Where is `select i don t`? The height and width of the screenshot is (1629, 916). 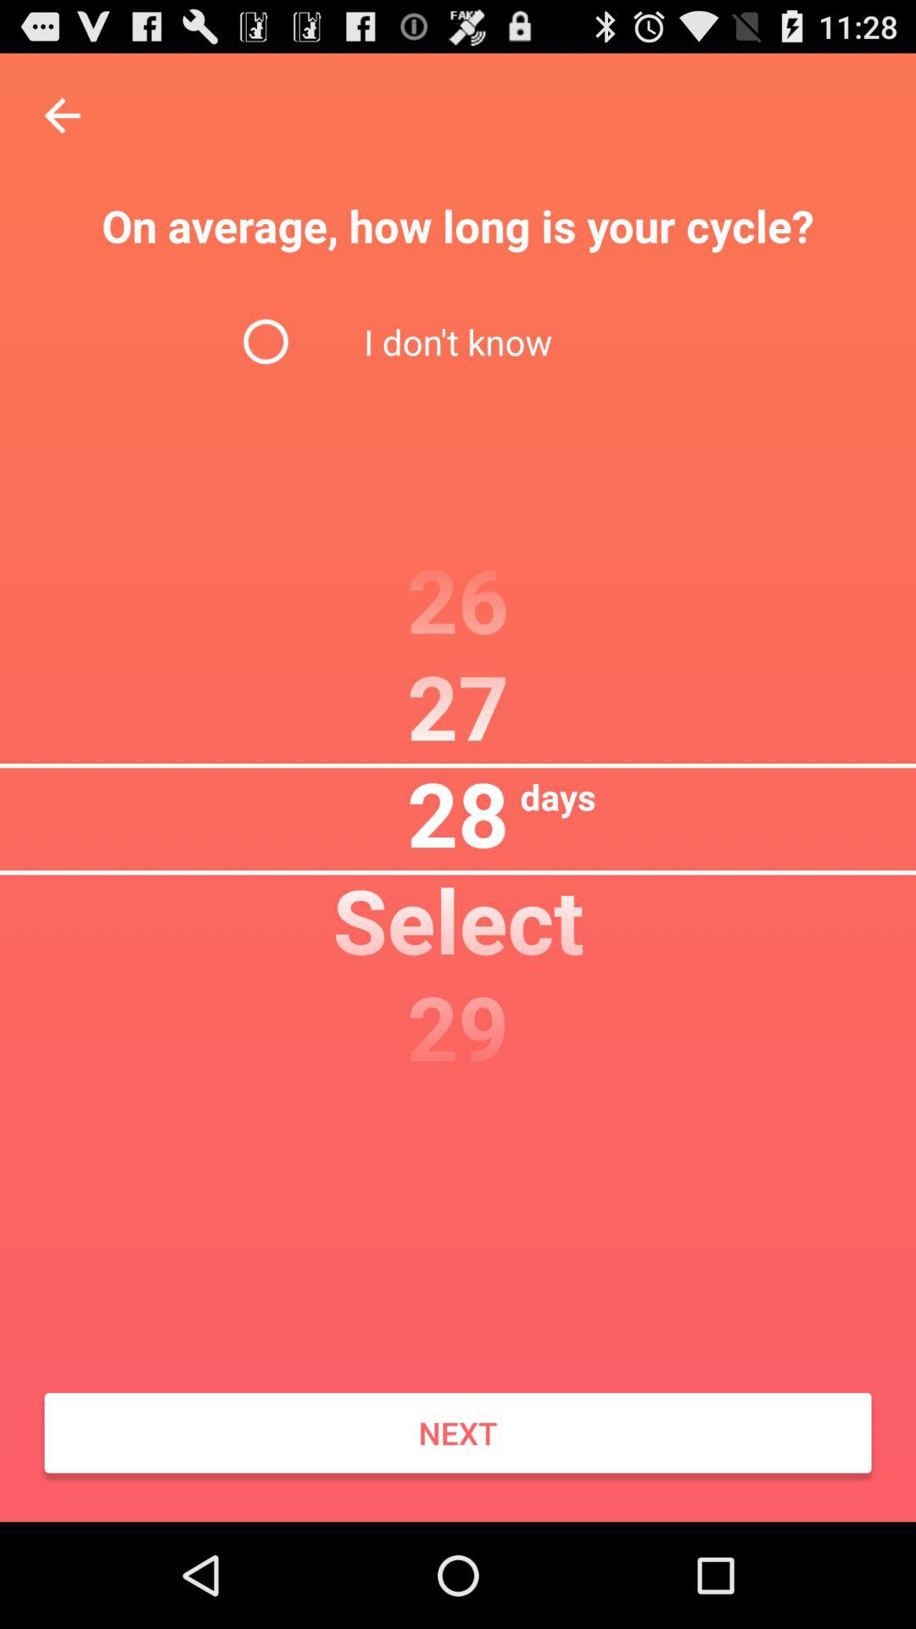 select i don t is located at coordinates (457, 341).